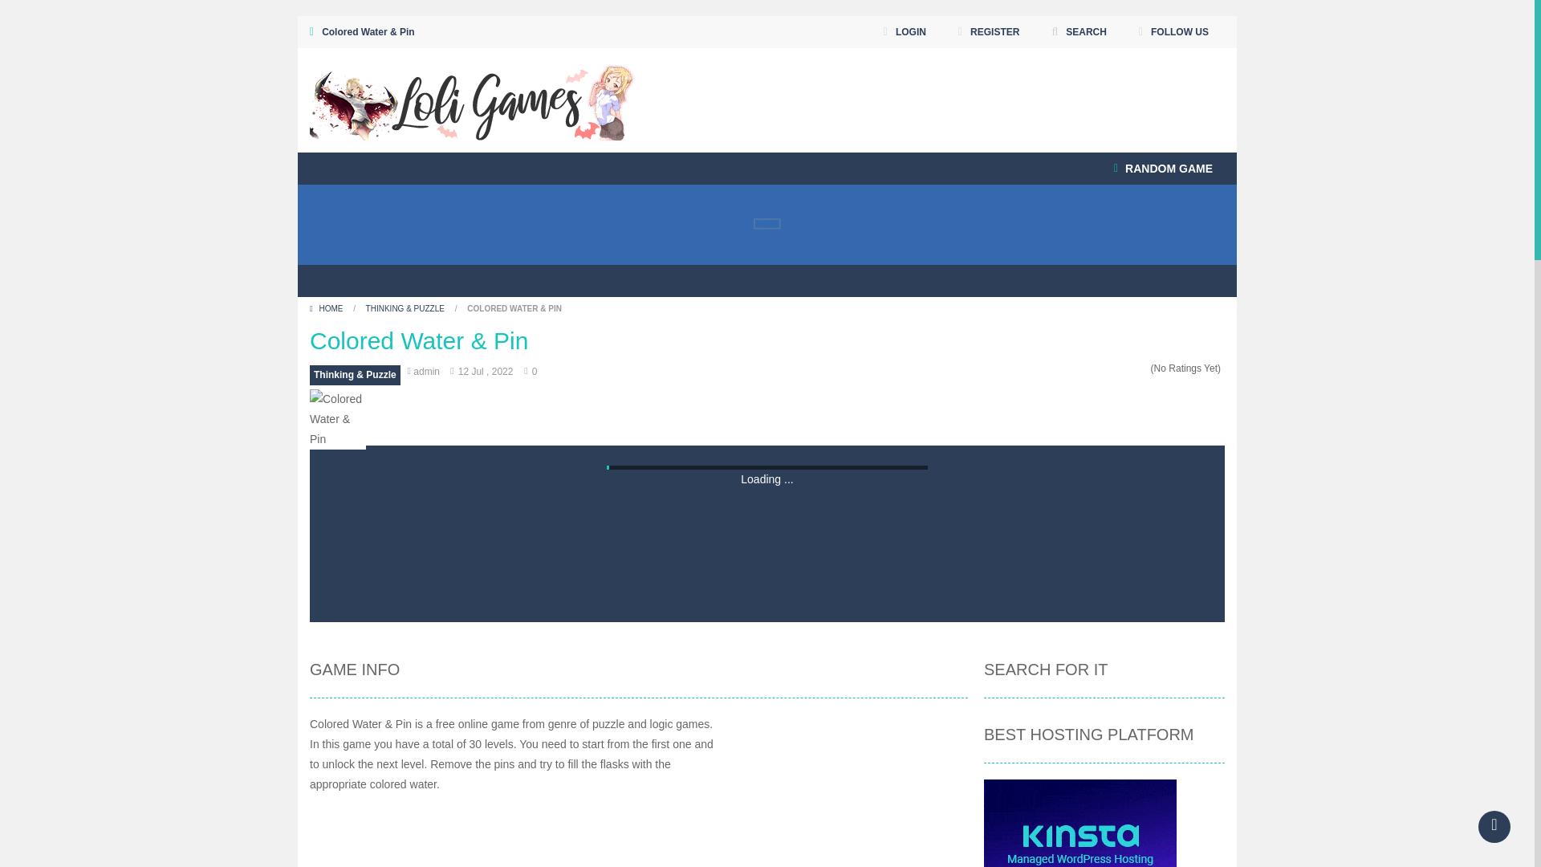 This screenshot has height=867, width=1541. What do you see at coordinates (472, 100) in the screenshot?
I see `Loli Games` at bounding box center [472, 100].